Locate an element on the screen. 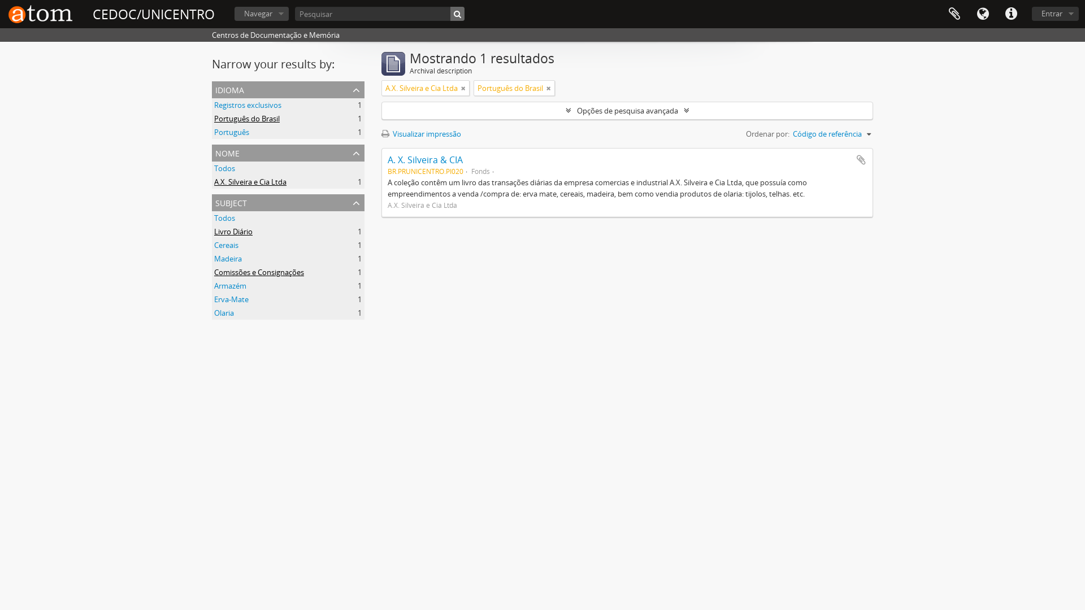  Erva-Mate is located at coordinates (232, 299).